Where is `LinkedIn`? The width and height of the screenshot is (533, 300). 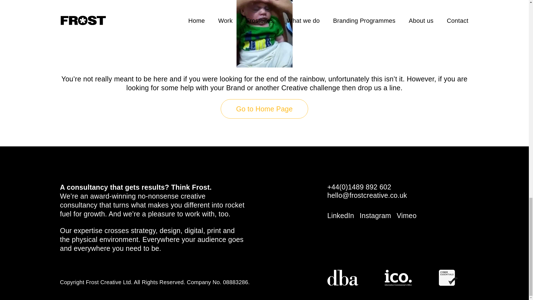 LinkedIn is located at coordinates (341, 216).